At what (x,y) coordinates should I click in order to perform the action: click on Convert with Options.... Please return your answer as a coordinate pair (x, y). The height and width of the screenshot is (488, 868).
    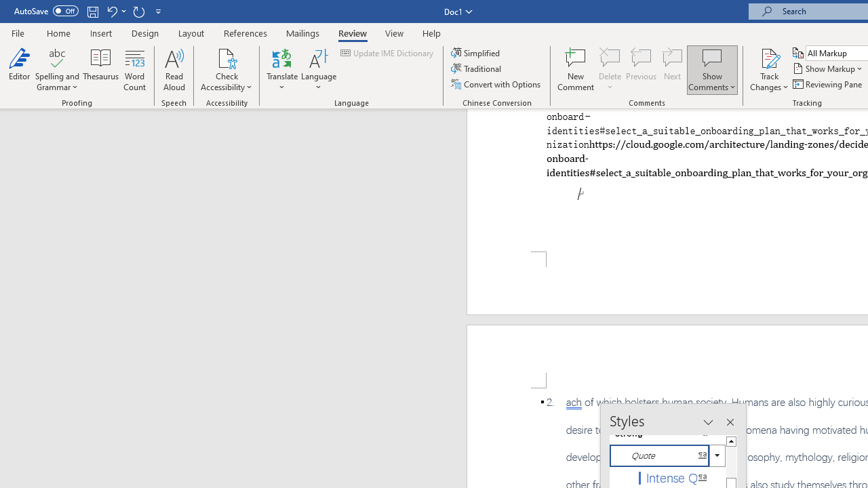
    Looking at the image, I should click on (496, 84).